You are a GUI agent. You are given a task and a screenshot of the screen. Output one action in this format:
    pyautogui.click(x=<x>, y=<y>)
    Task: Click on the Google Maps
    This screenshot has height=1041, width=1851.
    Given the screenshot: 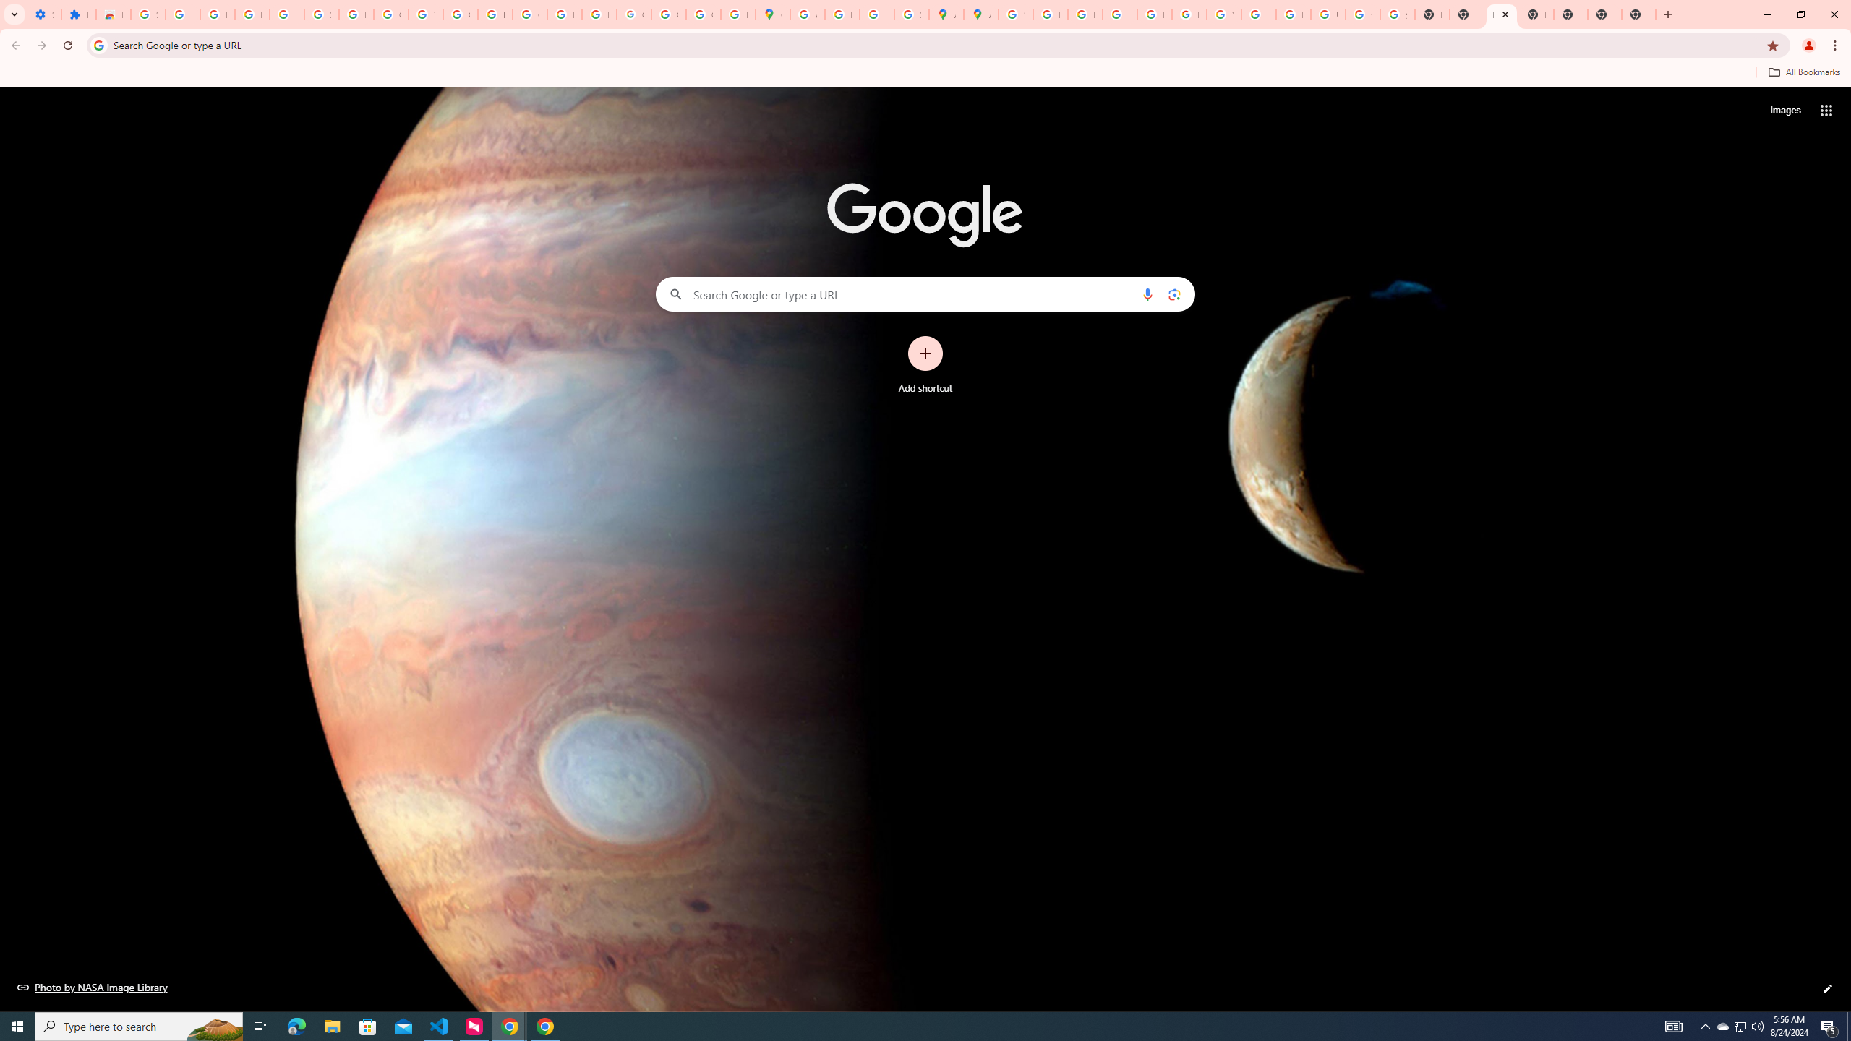 What is the action you would take?
    pyautogui.click(x=772, y=14)
    